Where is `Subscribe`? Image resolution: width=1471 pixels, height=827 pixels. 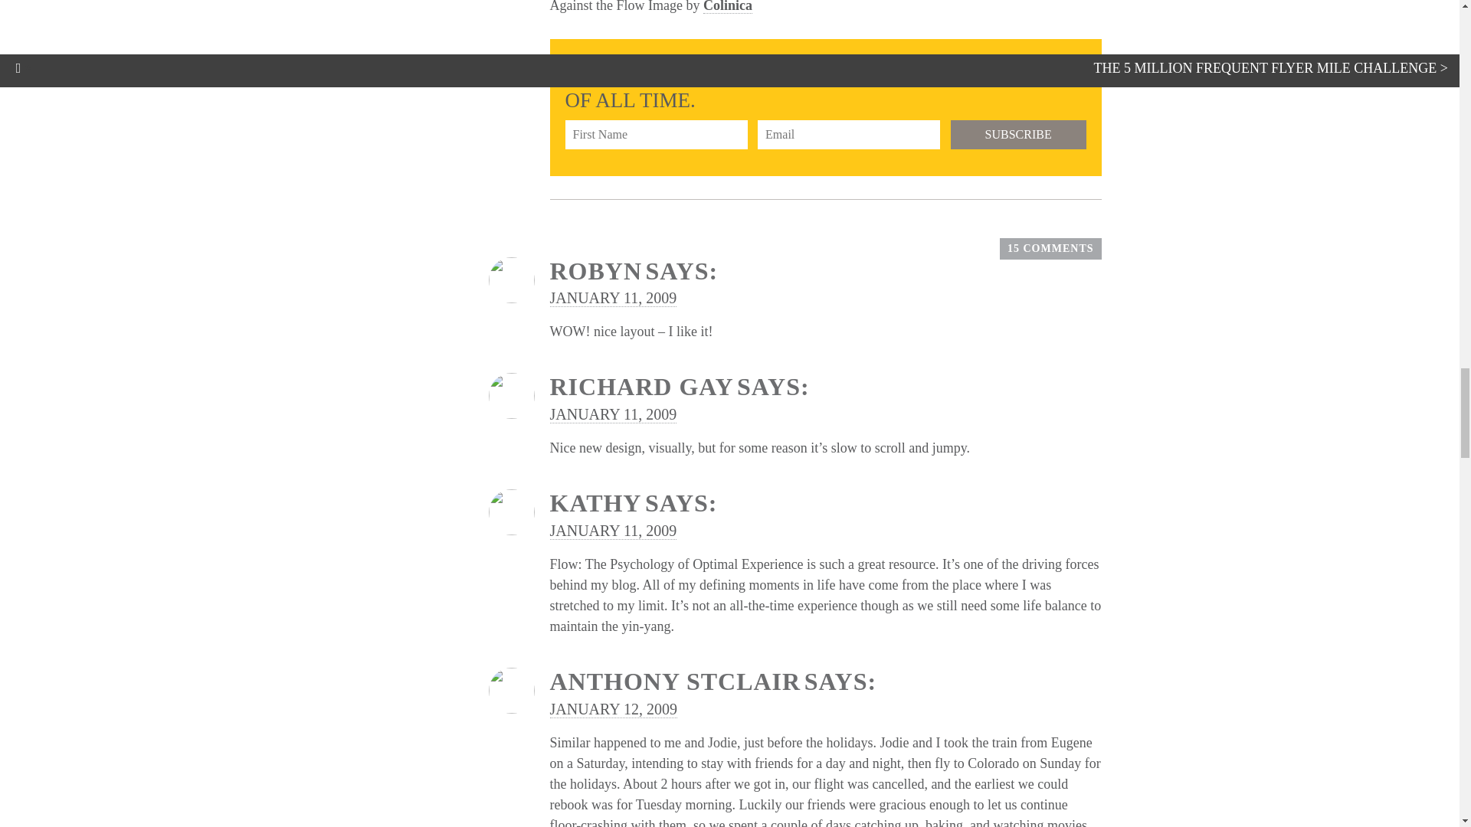 Subscribe is located at coordinates (1018, 135).